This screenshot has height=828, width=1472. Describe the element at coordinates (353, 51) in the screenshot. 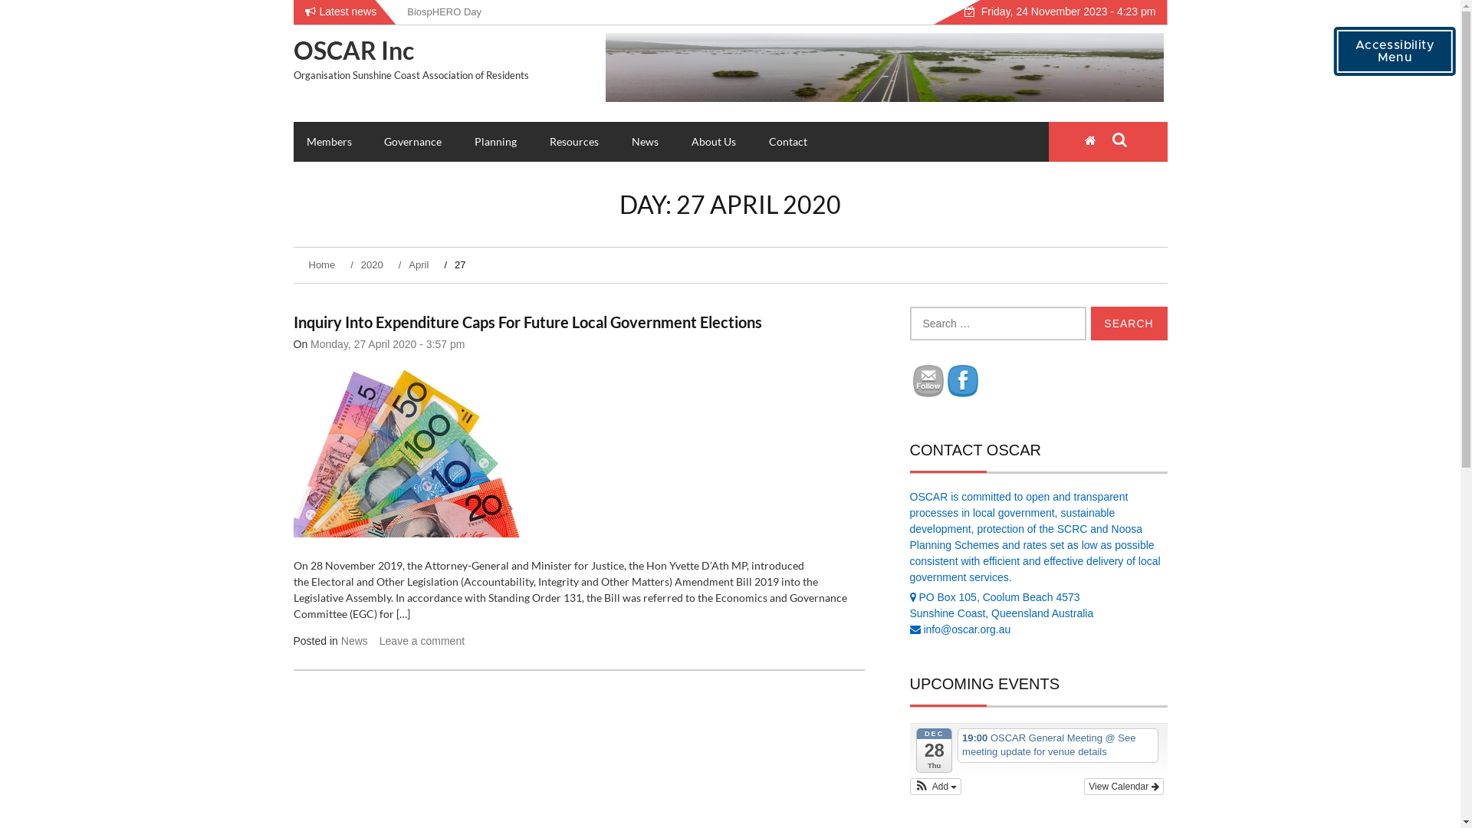

I see `OSCAR Inc` at that location.